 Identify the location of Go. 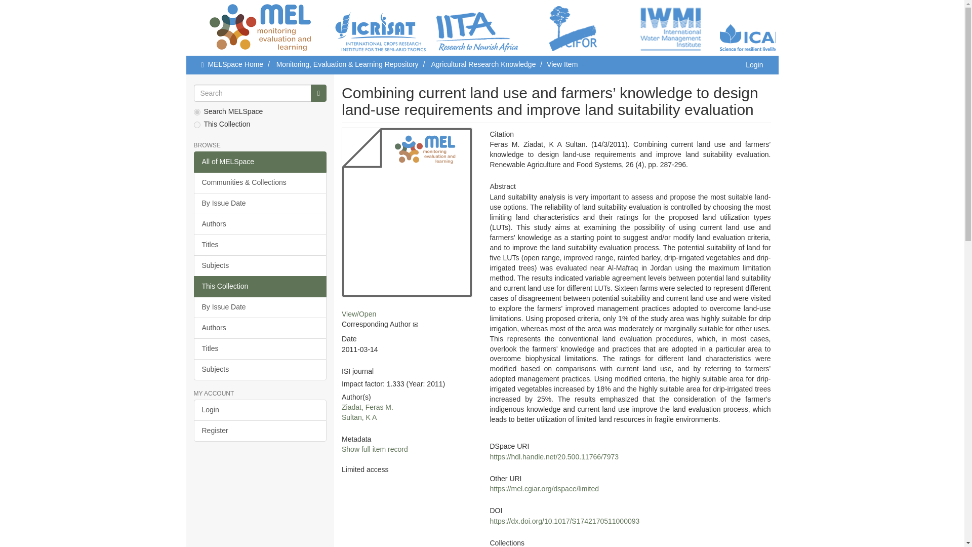
(319, 93).